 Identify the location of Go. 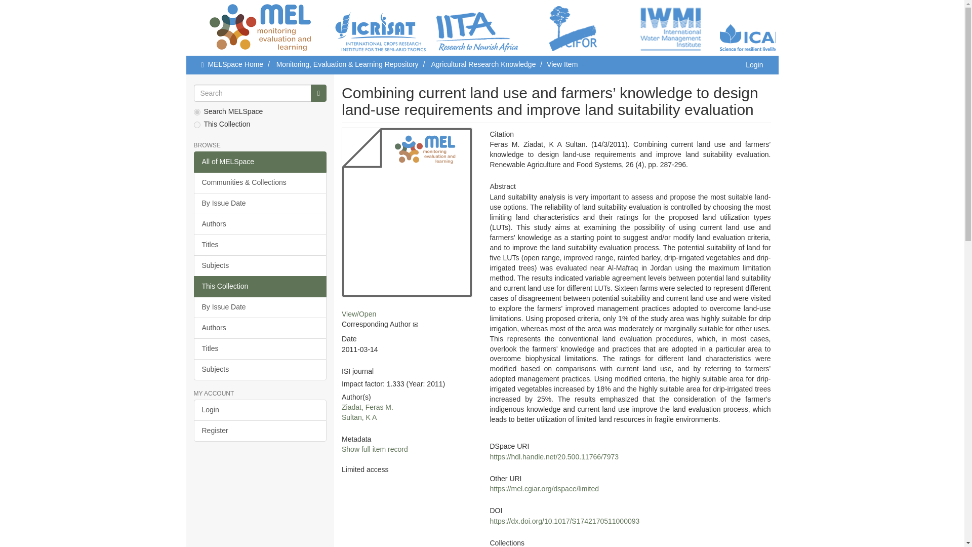
(319, 93).